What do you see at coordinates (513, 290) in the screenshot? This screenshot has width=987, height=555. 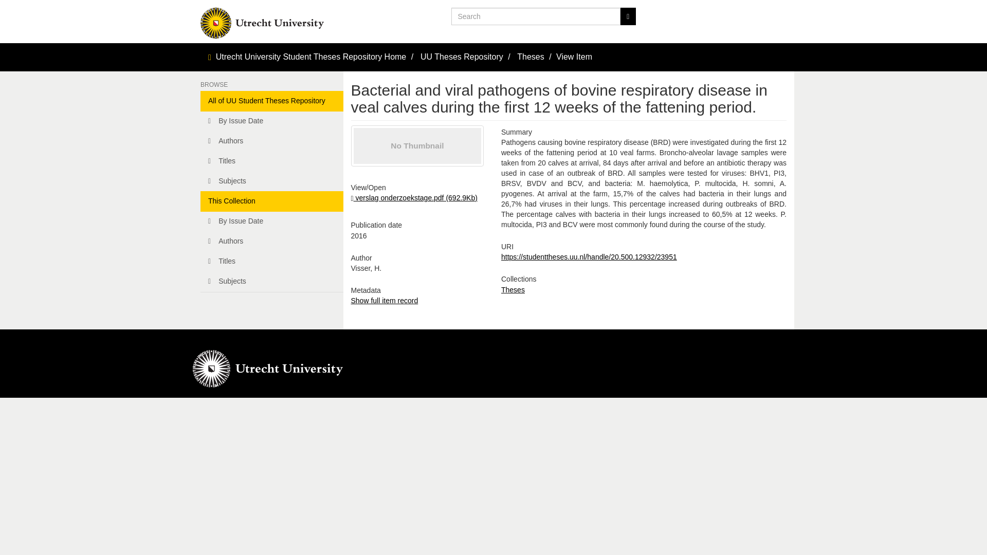 I see `Theses` at bounding box center [513, 290].